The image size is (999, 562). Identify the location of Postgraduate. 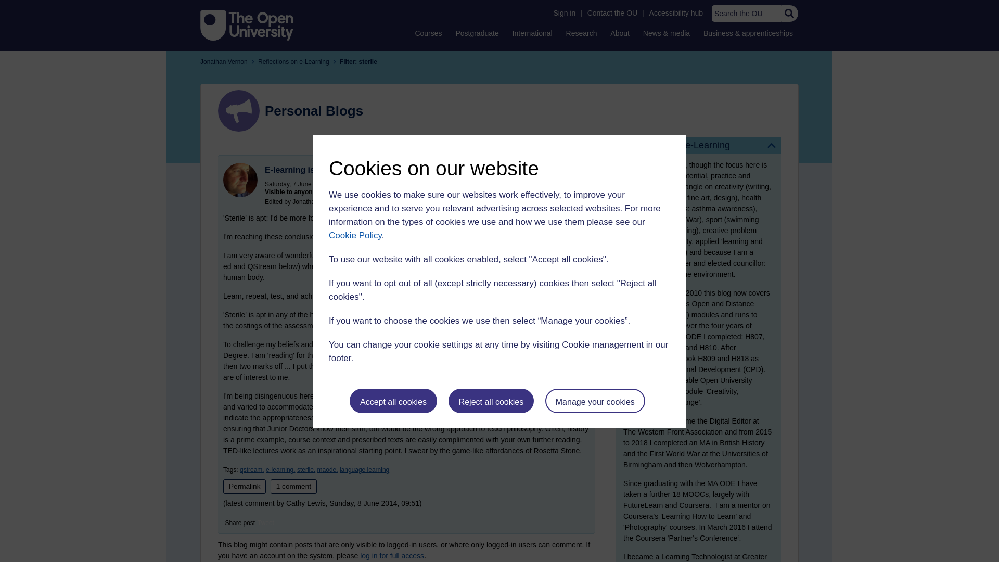
(477, 33).